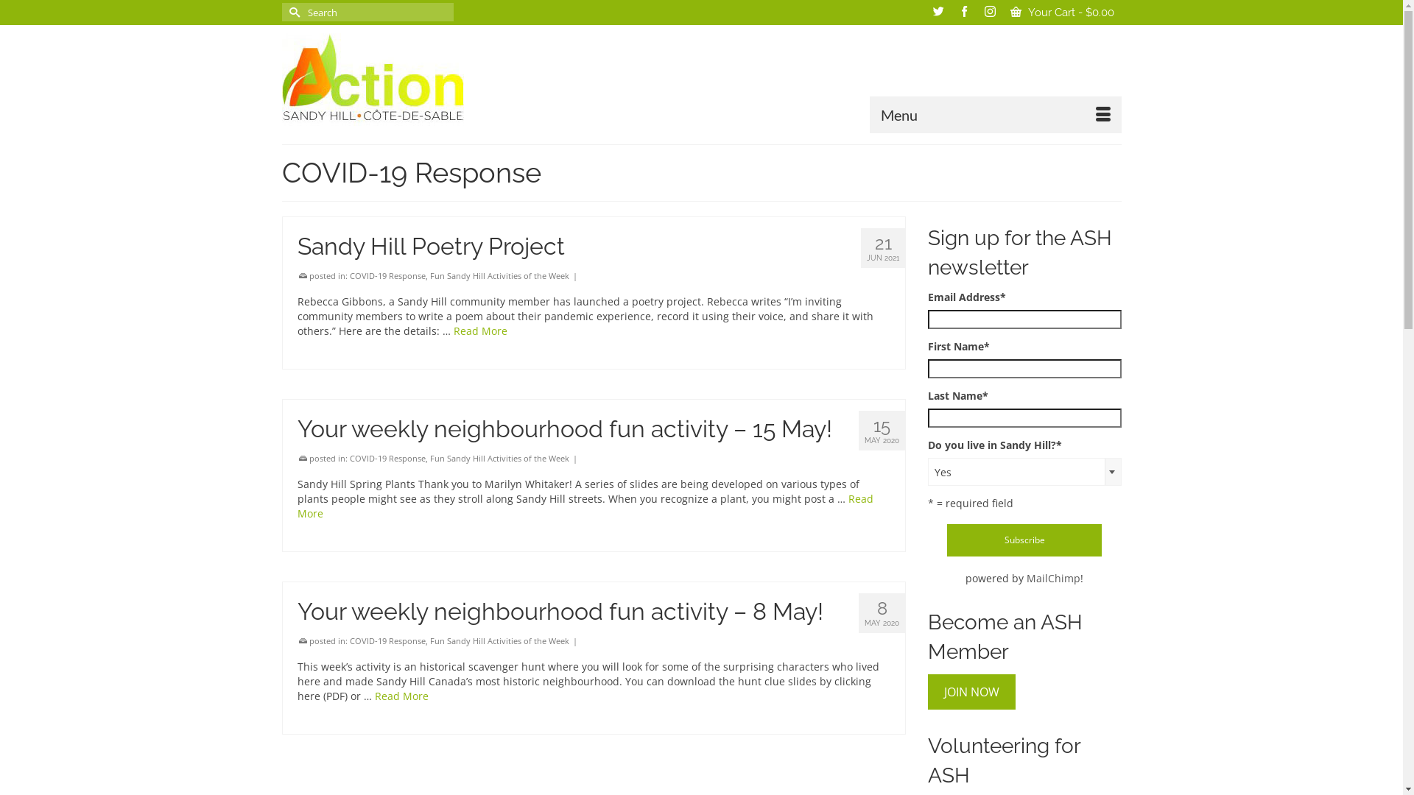 This screenshot has width=1414, height=795. I want to click on Read More, so click(585, 506).